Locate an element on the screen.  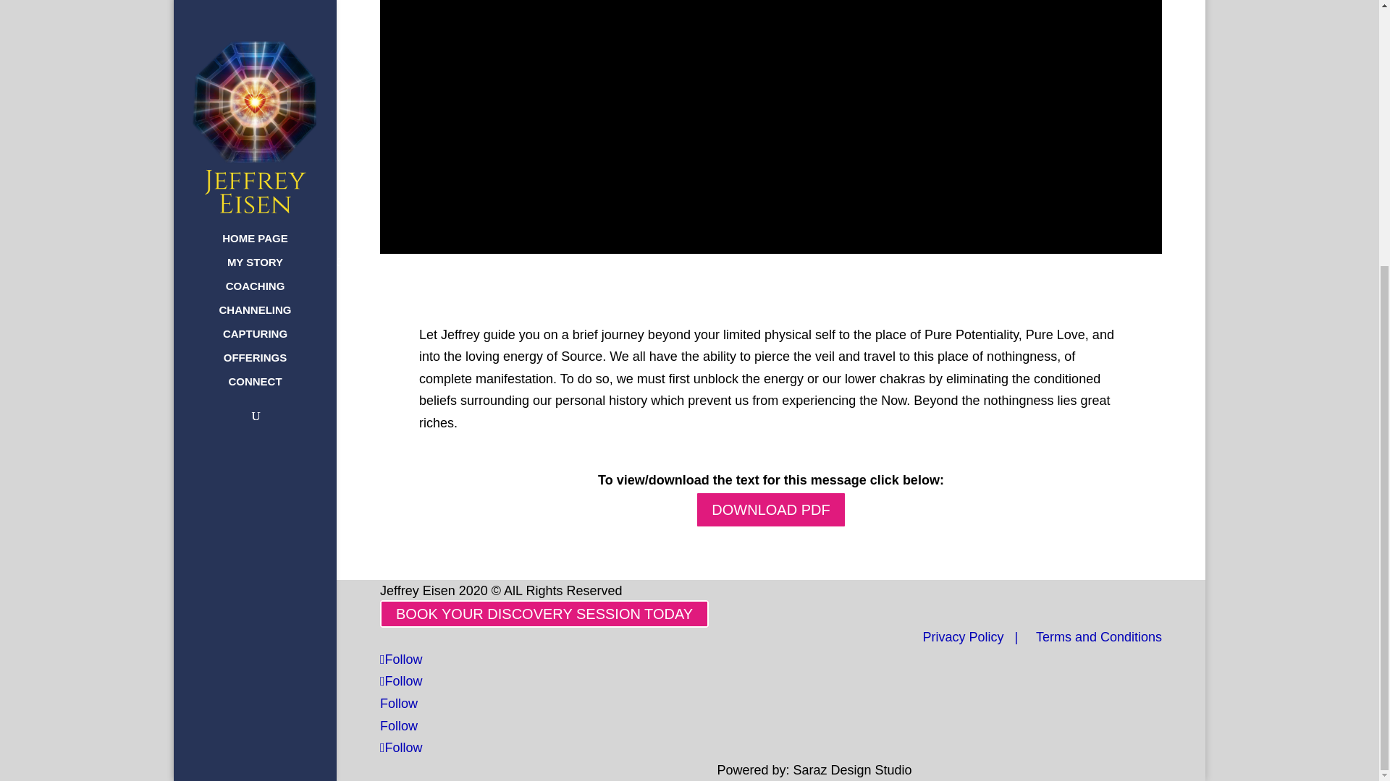
CONNECT is located at coordinates (269, 3).